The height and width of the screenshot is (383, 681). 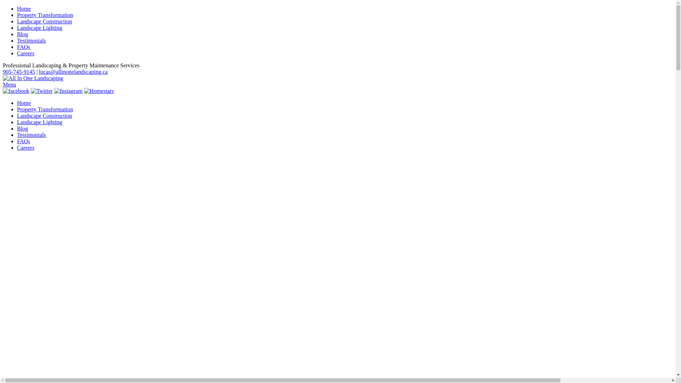 What do you see at coordinates (23, 47) in the screenshot?
I see `FAQs` at bounding box center [23, 47].